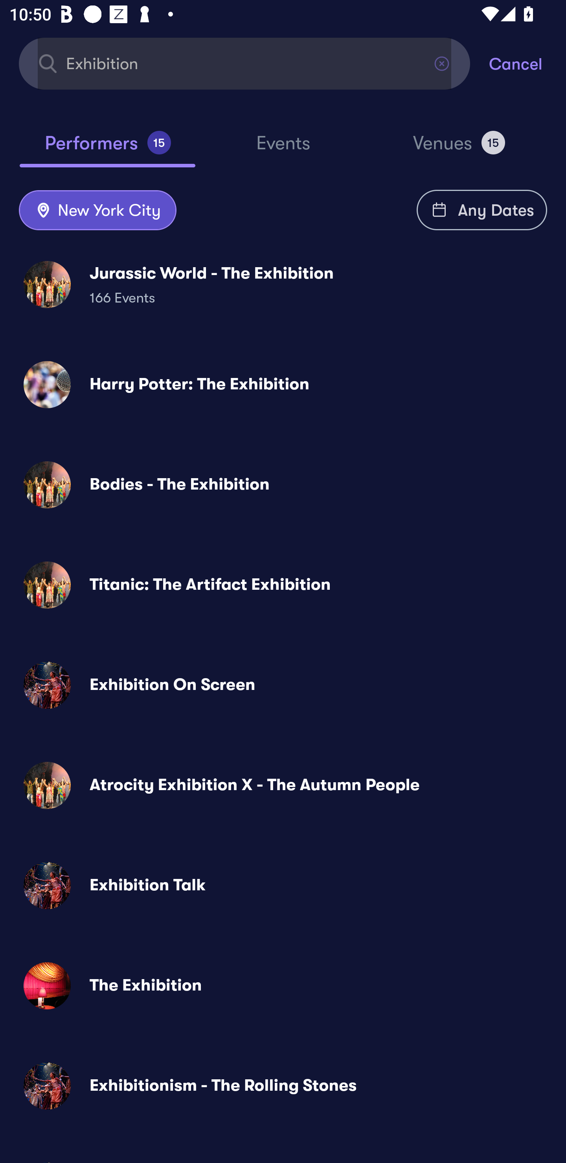 The image size is (566, 1163). What do you see at coordinates (283, 585) in the screenshot?
I see `Titanic: The Artifact Exhibition` at bounding box center [283, 585].